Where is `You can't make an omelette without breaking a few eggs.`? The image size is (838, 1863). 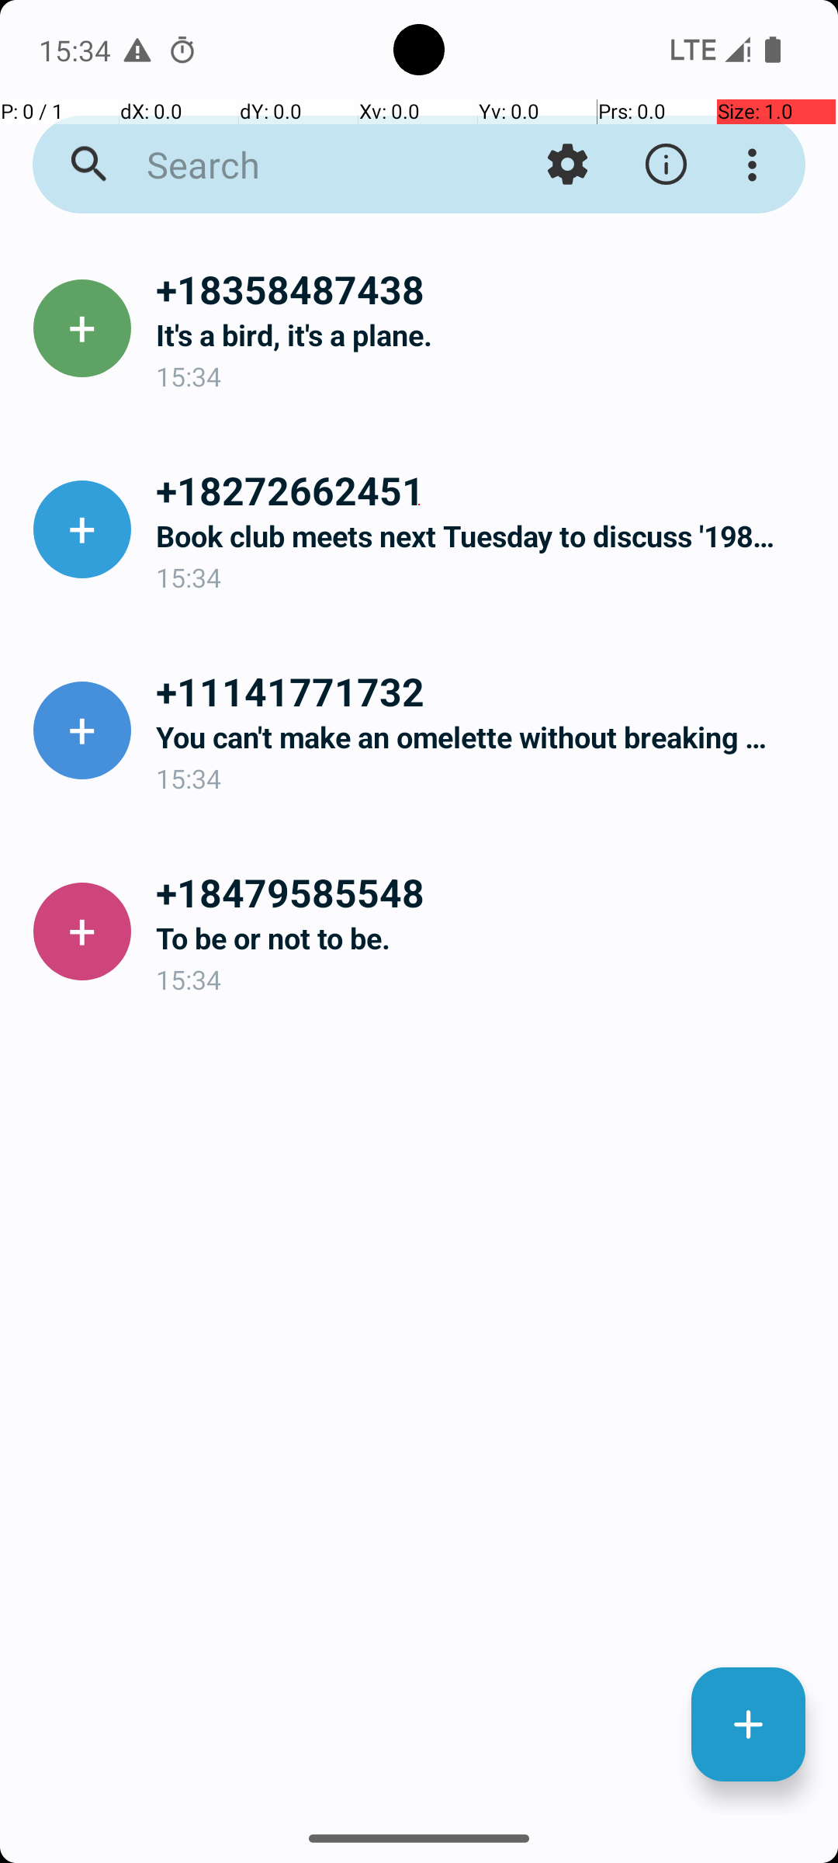 You can't make an omelette without breaking a few eggs. is located at coordinates (484, 737).